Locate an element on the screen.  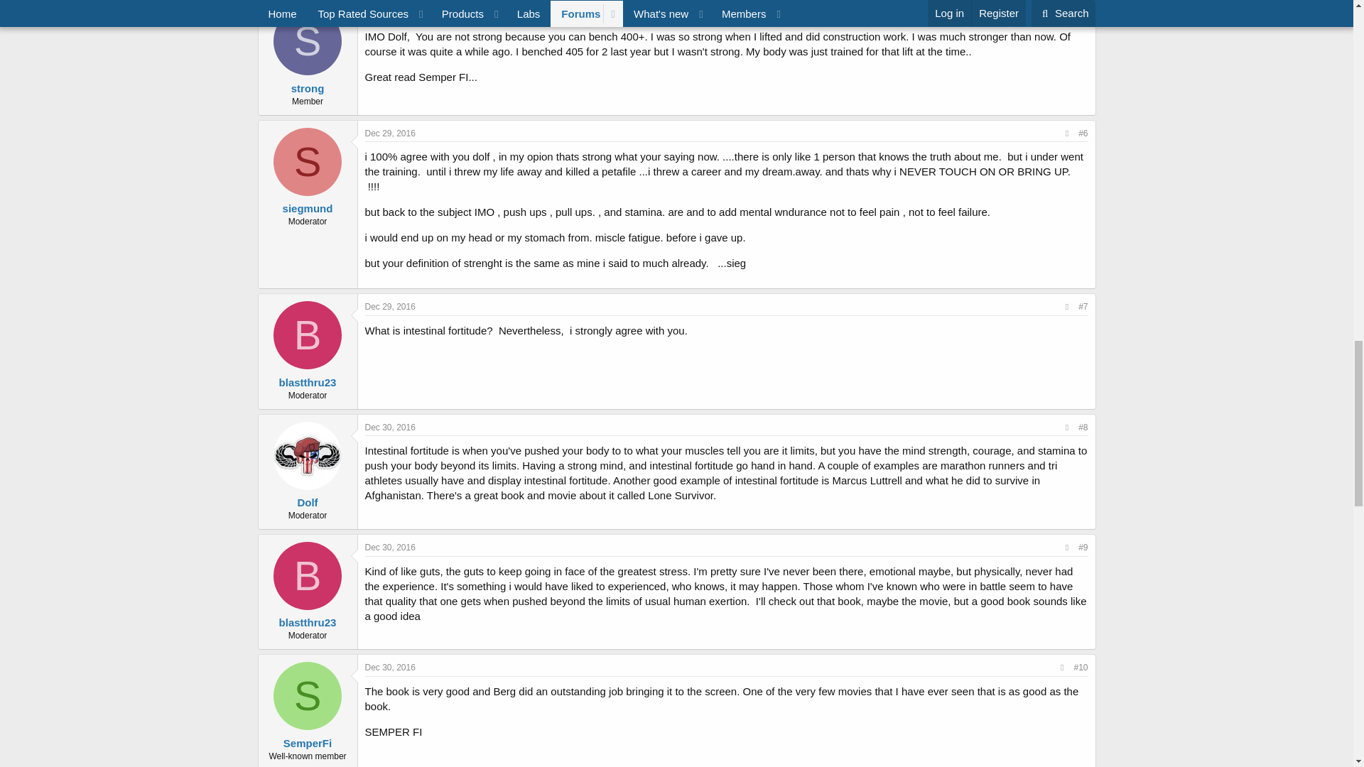
Dec 30, 2016 at 3:00 AM is located at coordinates (391, 668).